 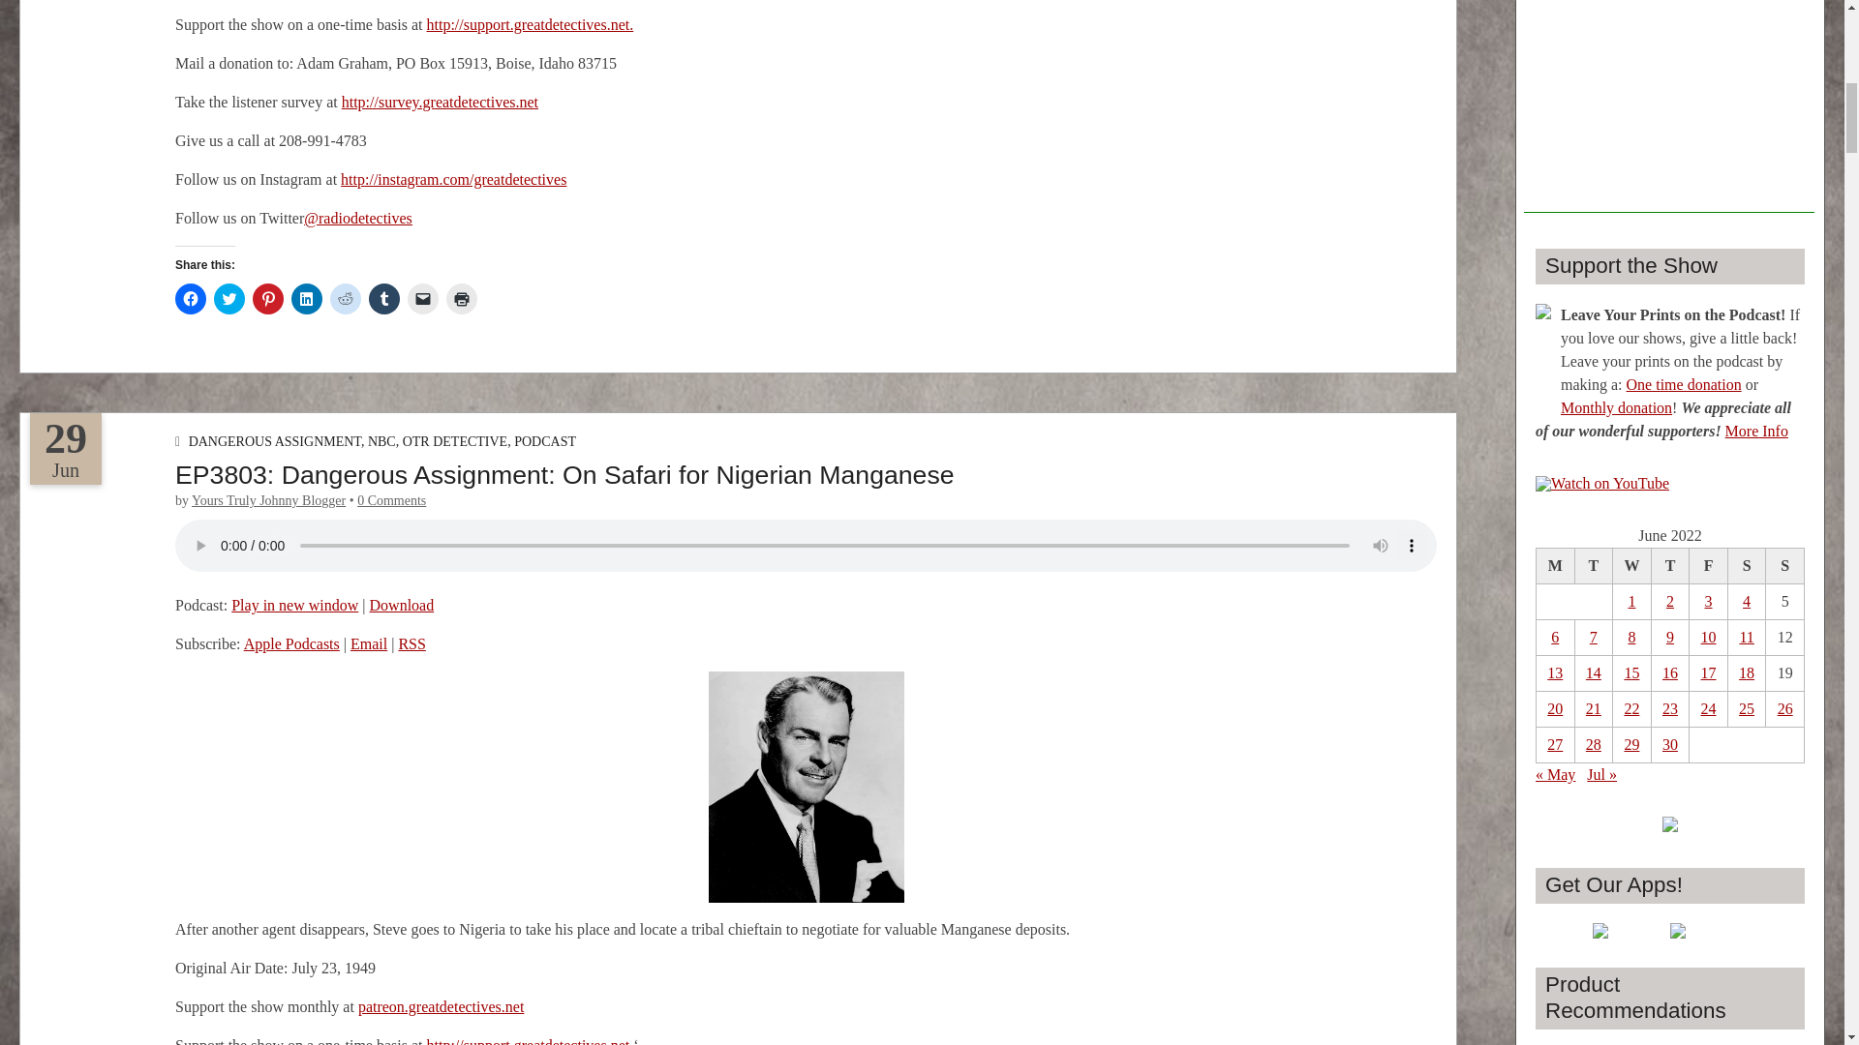 I want to click on Click to share on LinkedIn, so click(x=306, y=298).